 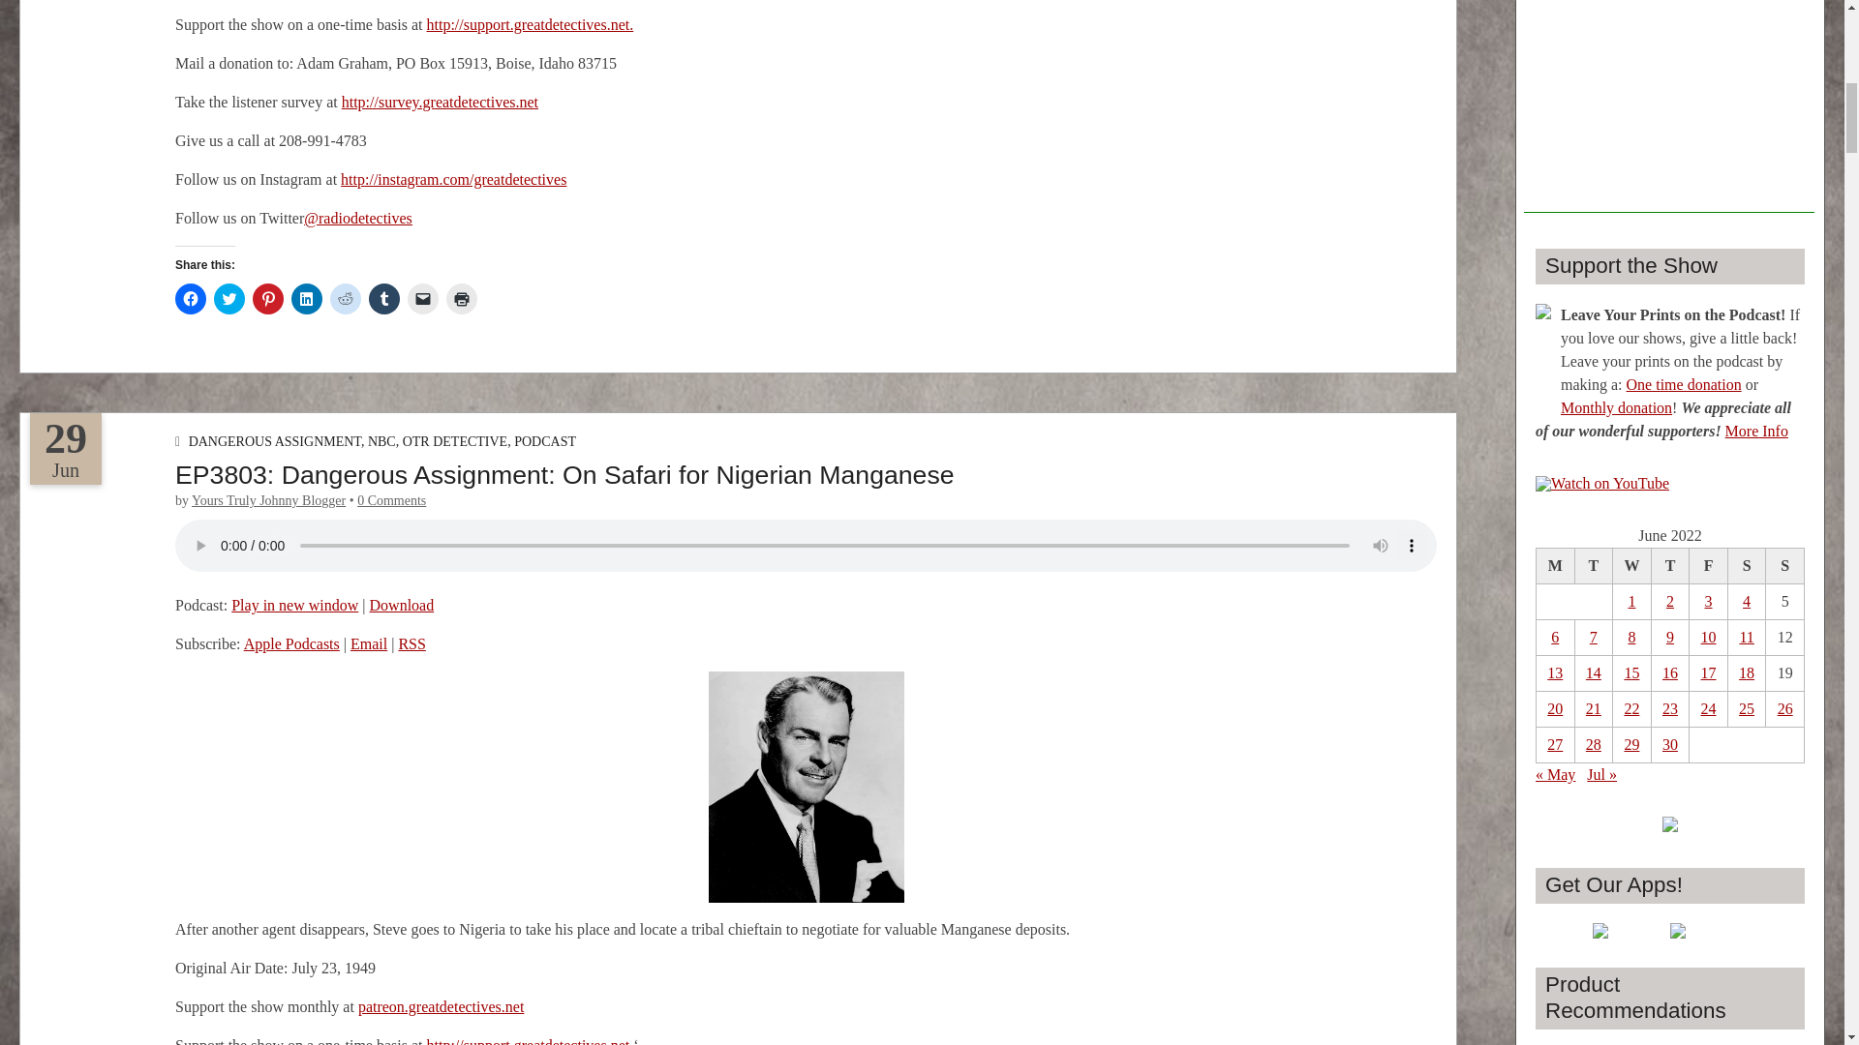 I want to click on Click to share on LinkedIn, so click(x=306, y=298).